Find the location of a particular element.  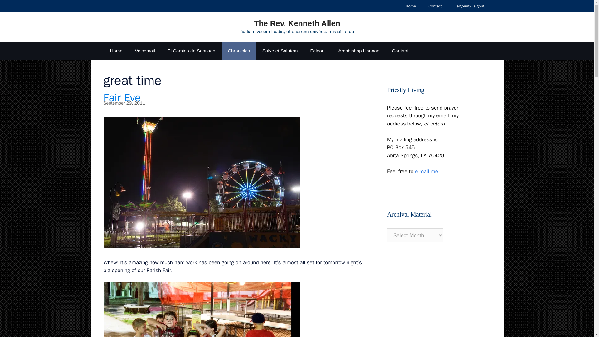

Falgout is located at coordinates (318, 51).